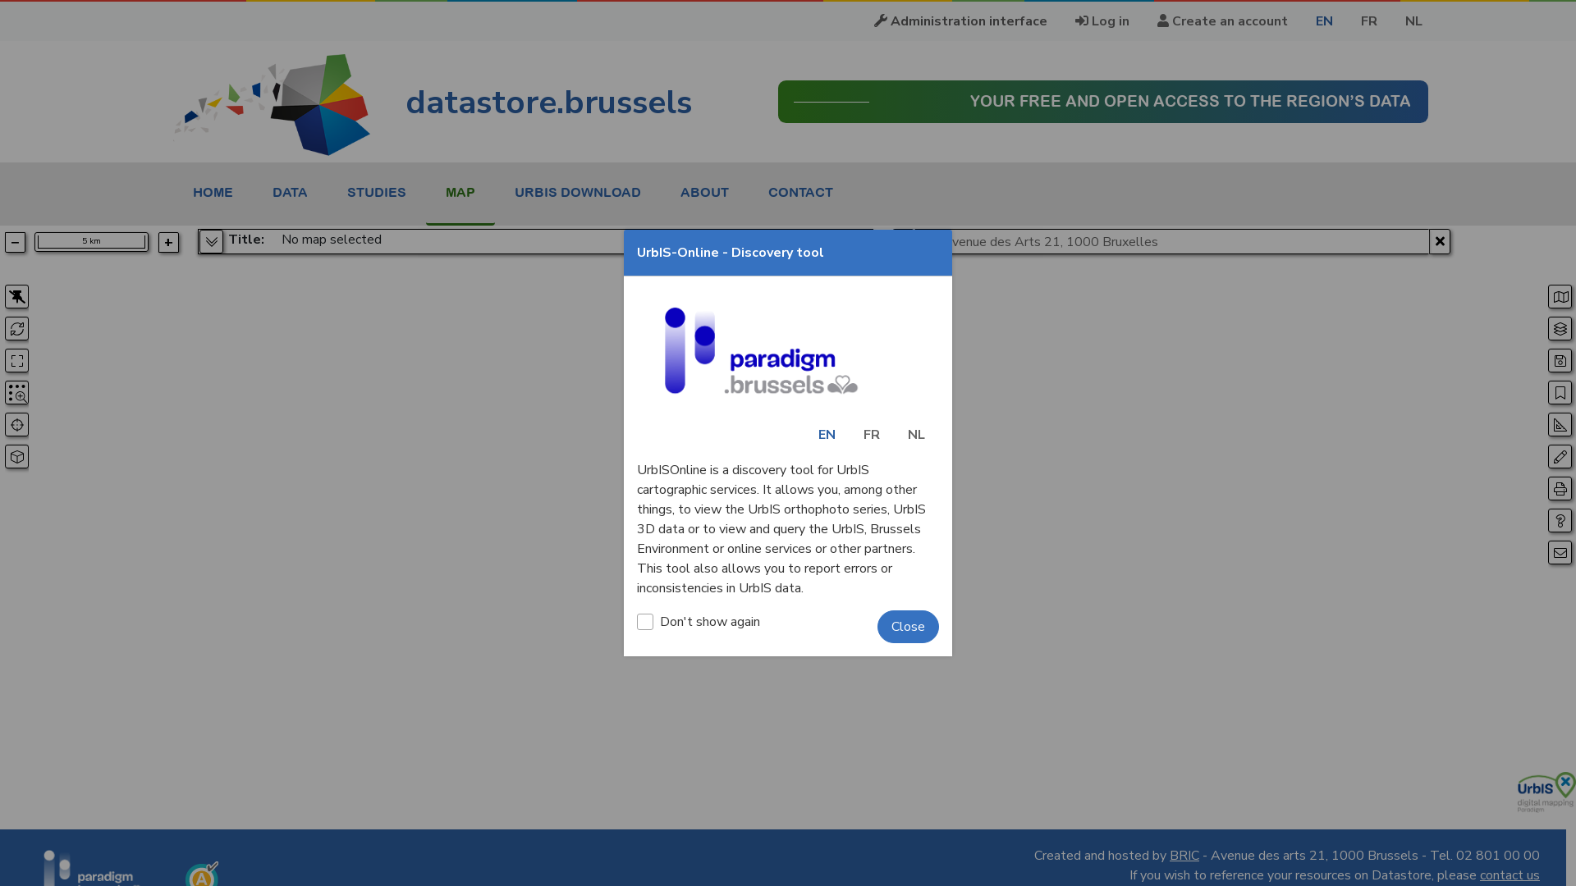 The width and height of the screenshot is (1576, 886). I want to click on Create an account, so click(1223, 21).